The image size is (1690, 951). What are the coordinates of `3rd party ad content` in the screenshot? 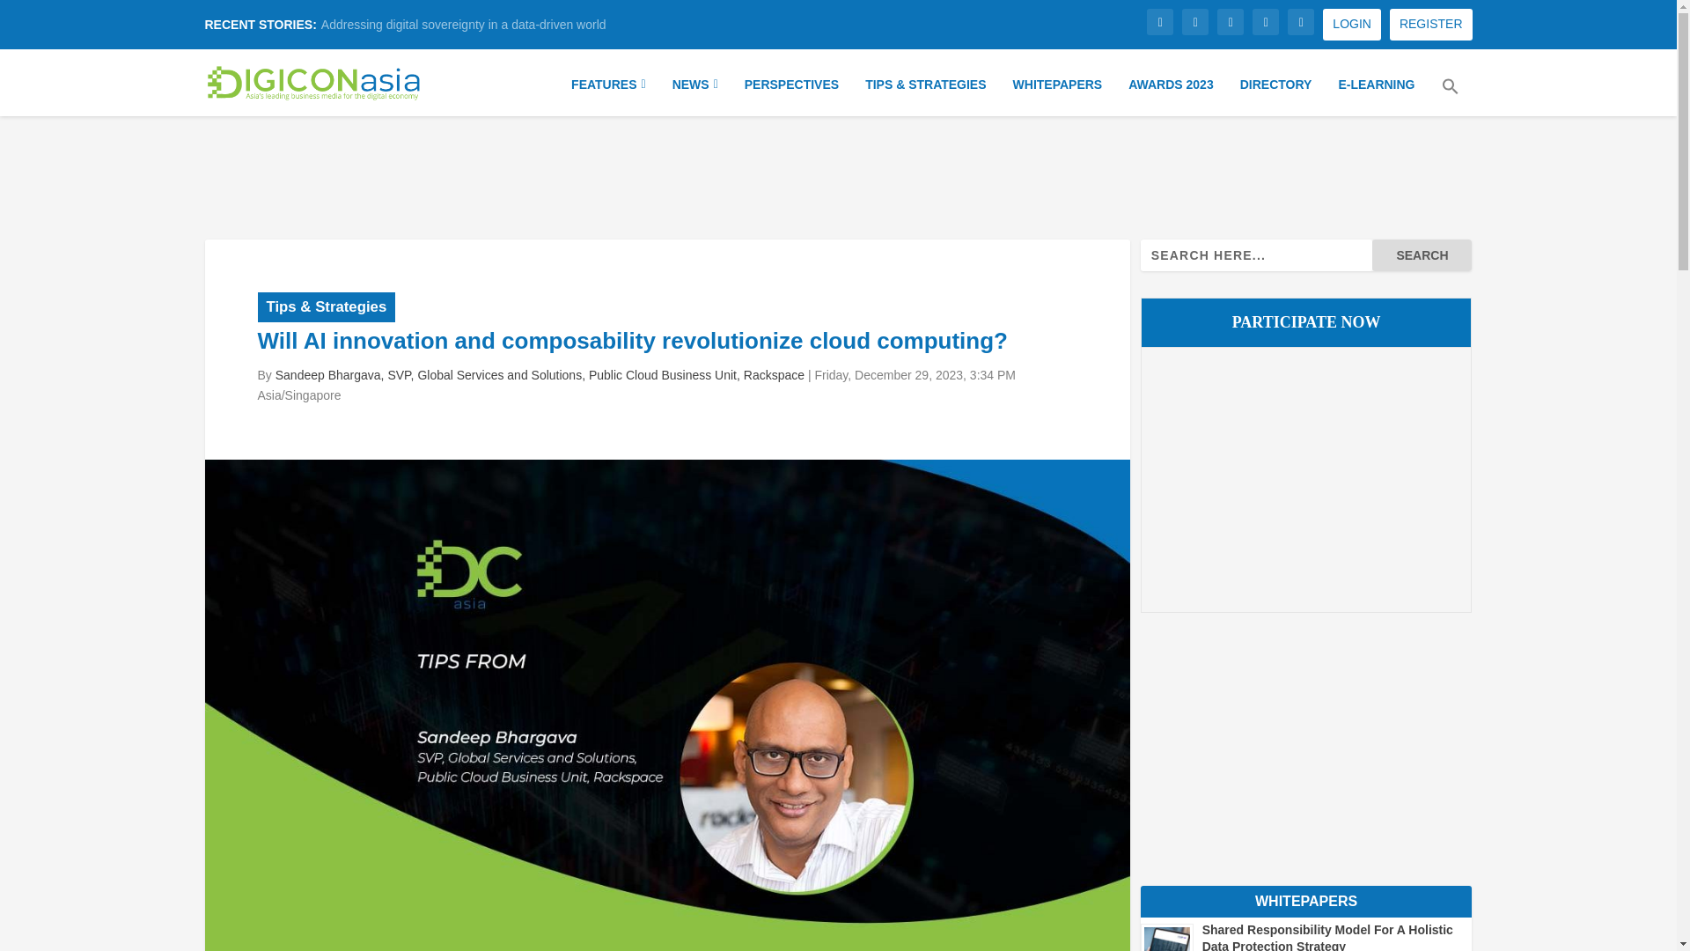 It's located at (839, 174).